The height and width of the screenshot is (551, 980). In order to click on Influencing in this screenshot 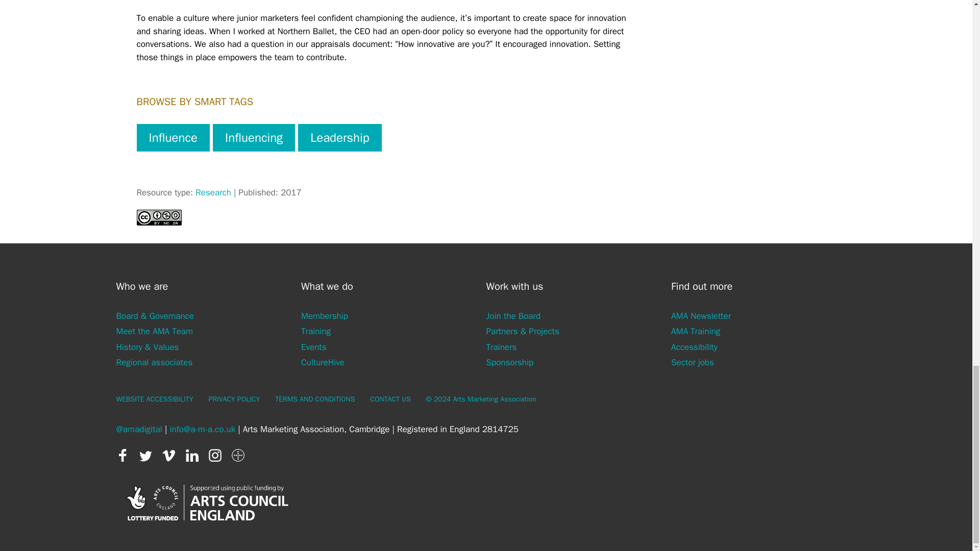, I will do `click(253, 138)`.